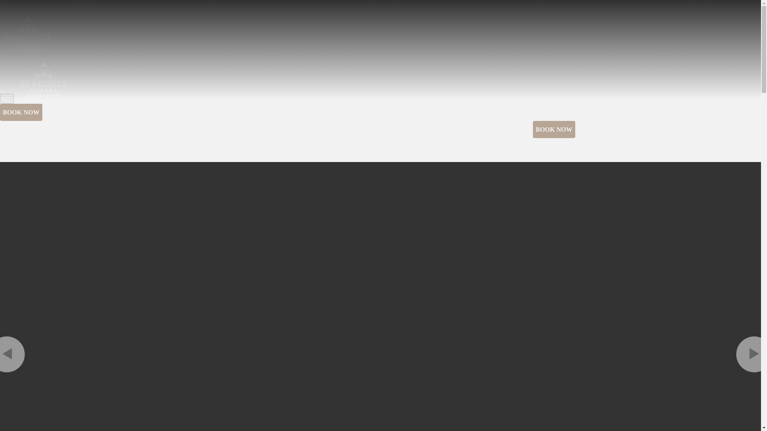 The height and width of the screenshot is (431, 767). I want to click on PACKAGES, so click(380, 129).